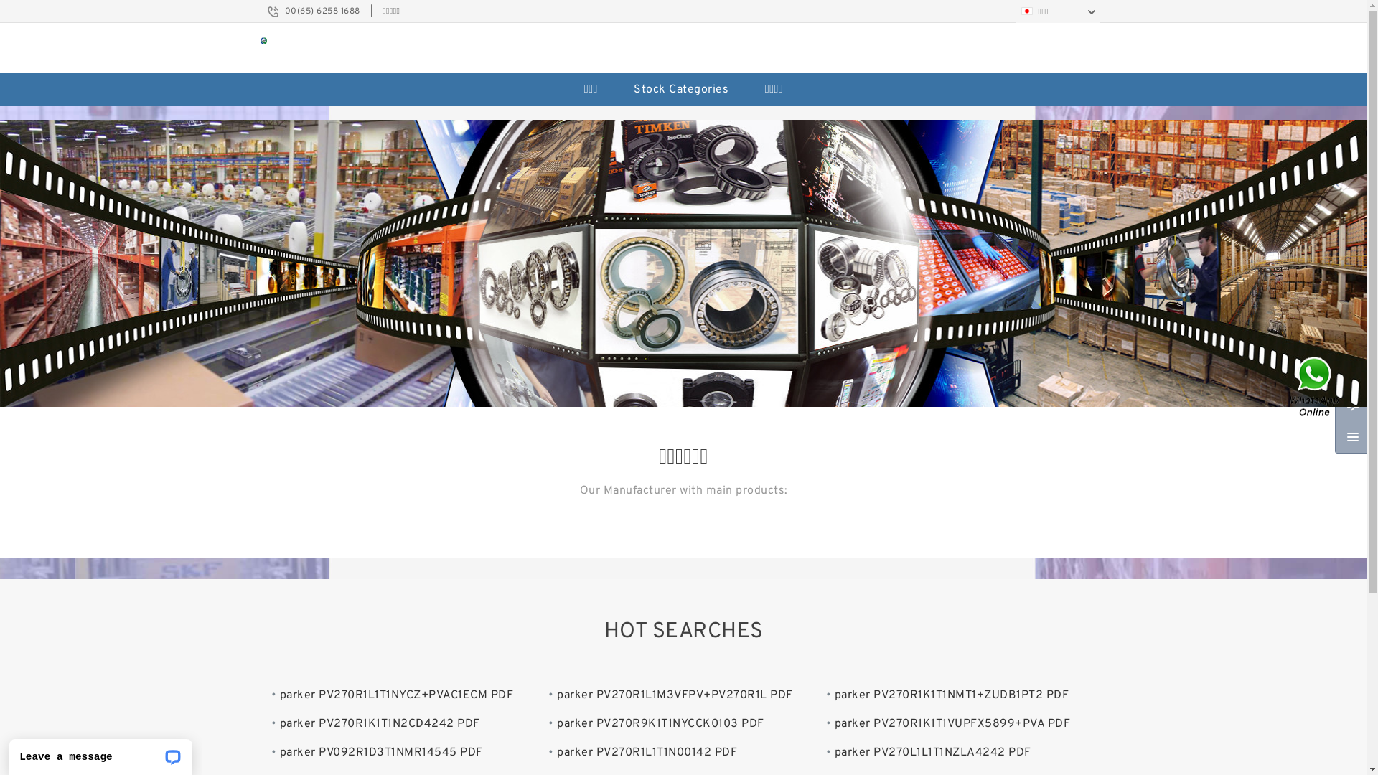 This screenshot has height=775, width=1378. Describe the element at coordinates (660, 724) in the screenshot. I see `parker PV270R9K1T1NYCCK0103 PDF` at that location.